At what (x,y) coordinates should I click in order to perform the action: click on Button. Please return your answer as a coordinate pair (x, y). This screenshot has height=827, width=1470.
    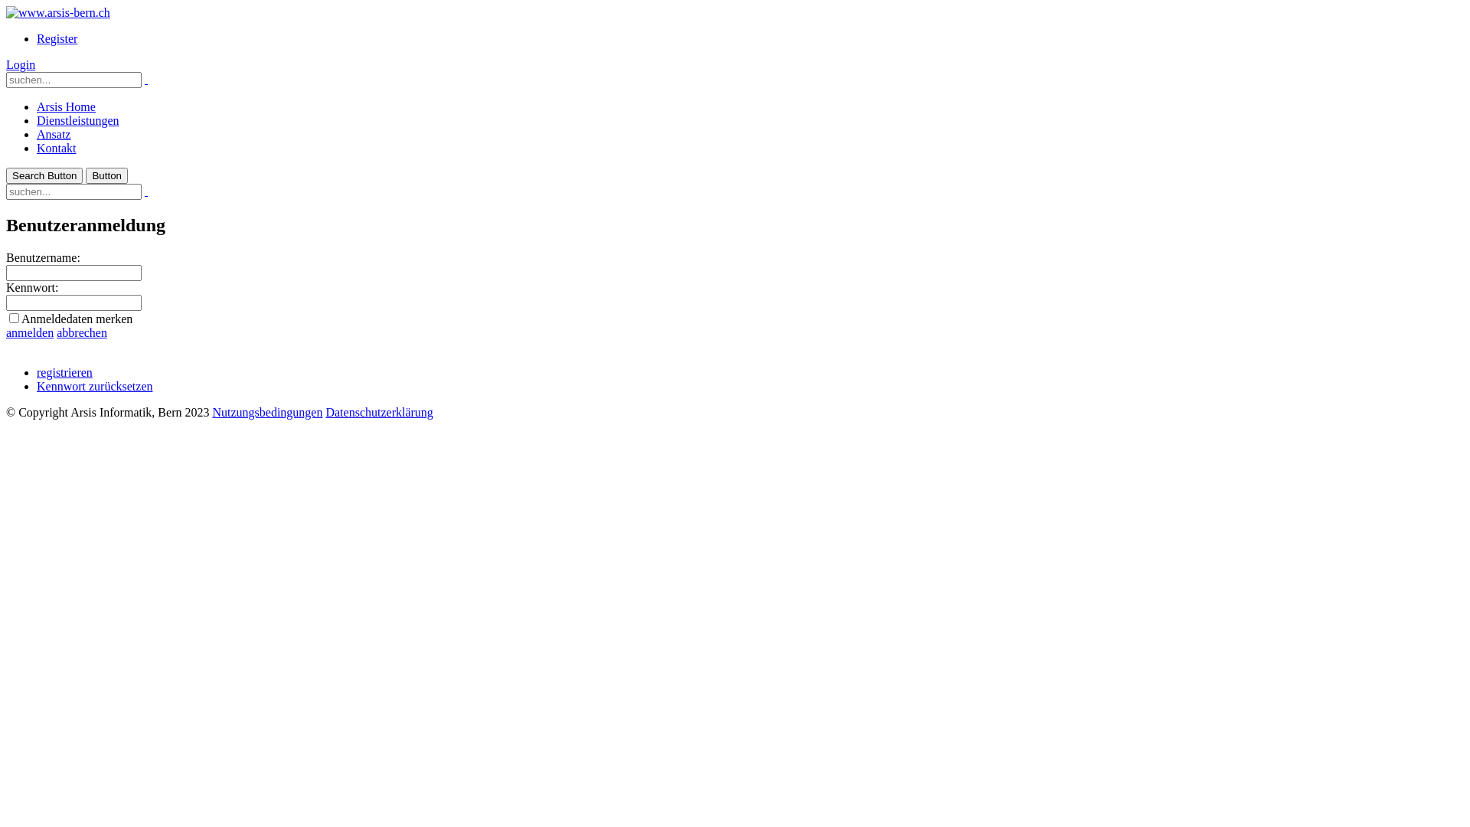
    Looking at the image, I should click on (107, 176).